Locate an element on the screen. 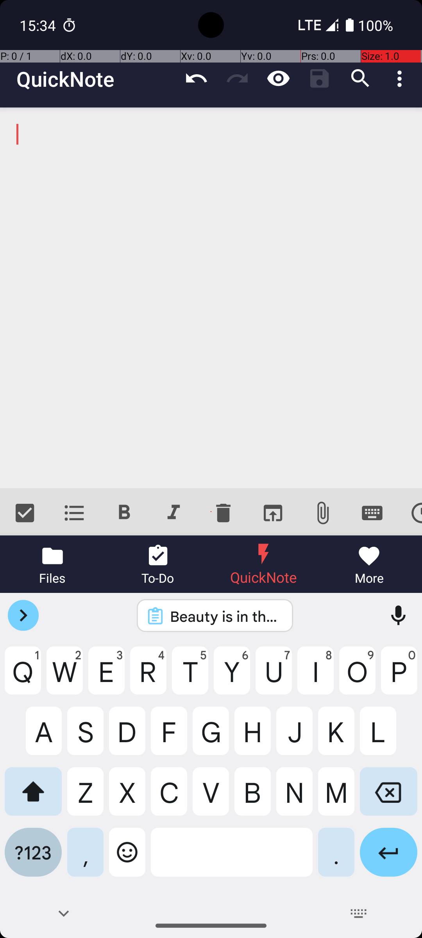  Beauty is in the eye of the beholder. is located at coordinates (225, 616).